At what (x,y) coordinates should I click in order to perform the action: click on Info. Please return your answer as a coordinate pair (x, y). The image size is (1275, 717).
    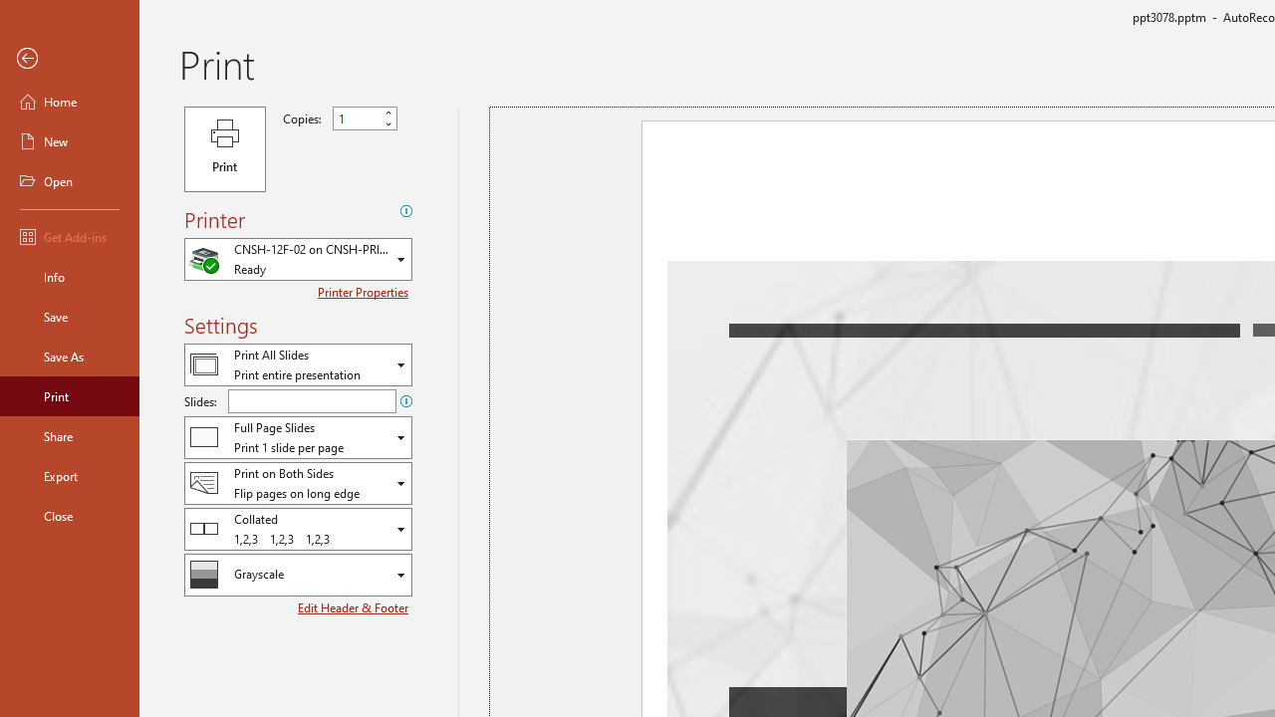
    Looking at the image, I should click on (70, 277).